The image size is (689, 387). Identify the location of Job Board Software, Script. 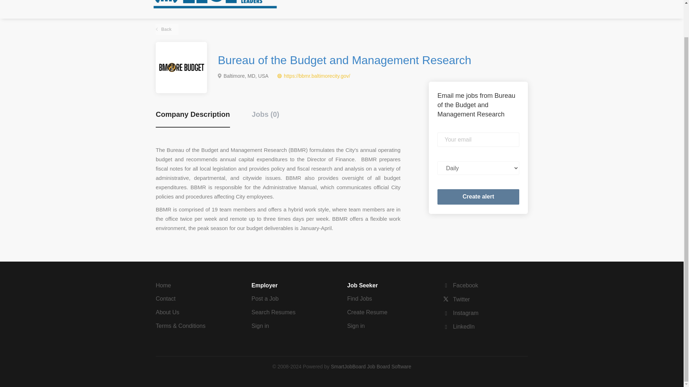
(371, 367).